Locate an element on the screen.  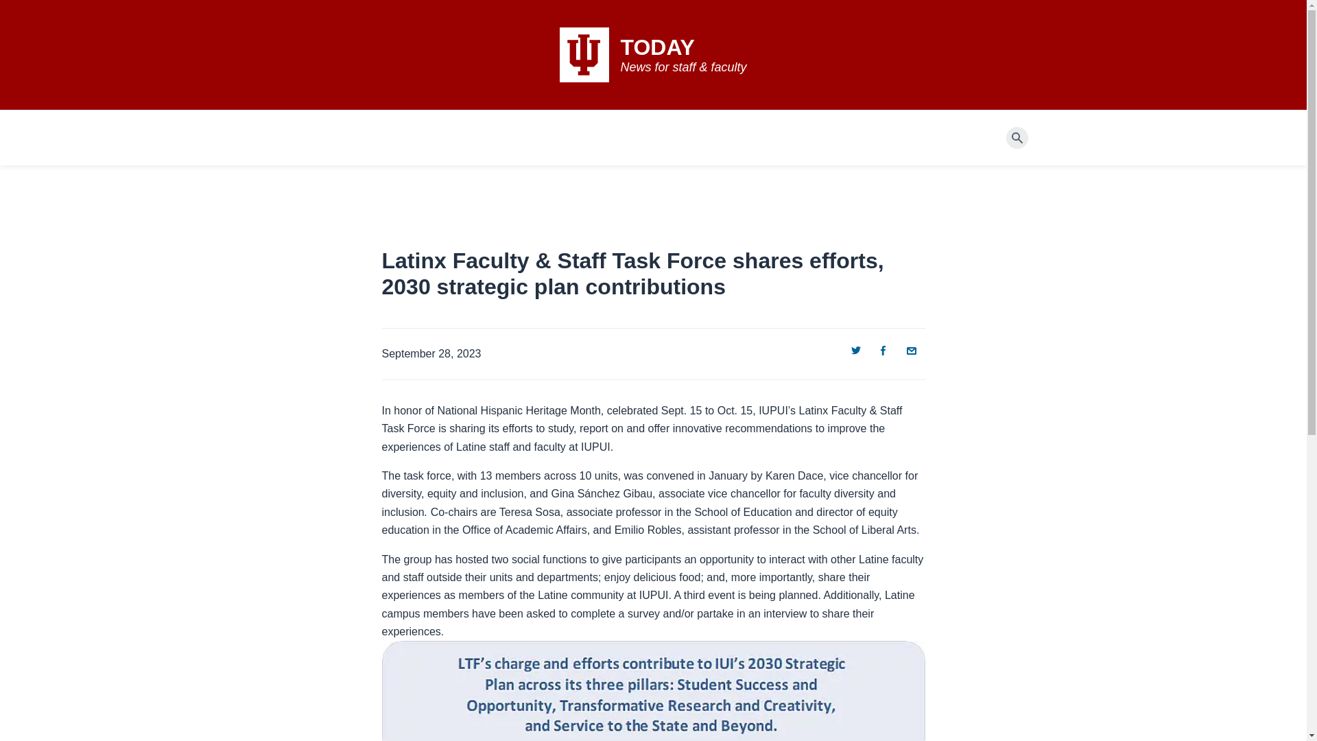
Share via Facebook is located at coordinates (883, 350).